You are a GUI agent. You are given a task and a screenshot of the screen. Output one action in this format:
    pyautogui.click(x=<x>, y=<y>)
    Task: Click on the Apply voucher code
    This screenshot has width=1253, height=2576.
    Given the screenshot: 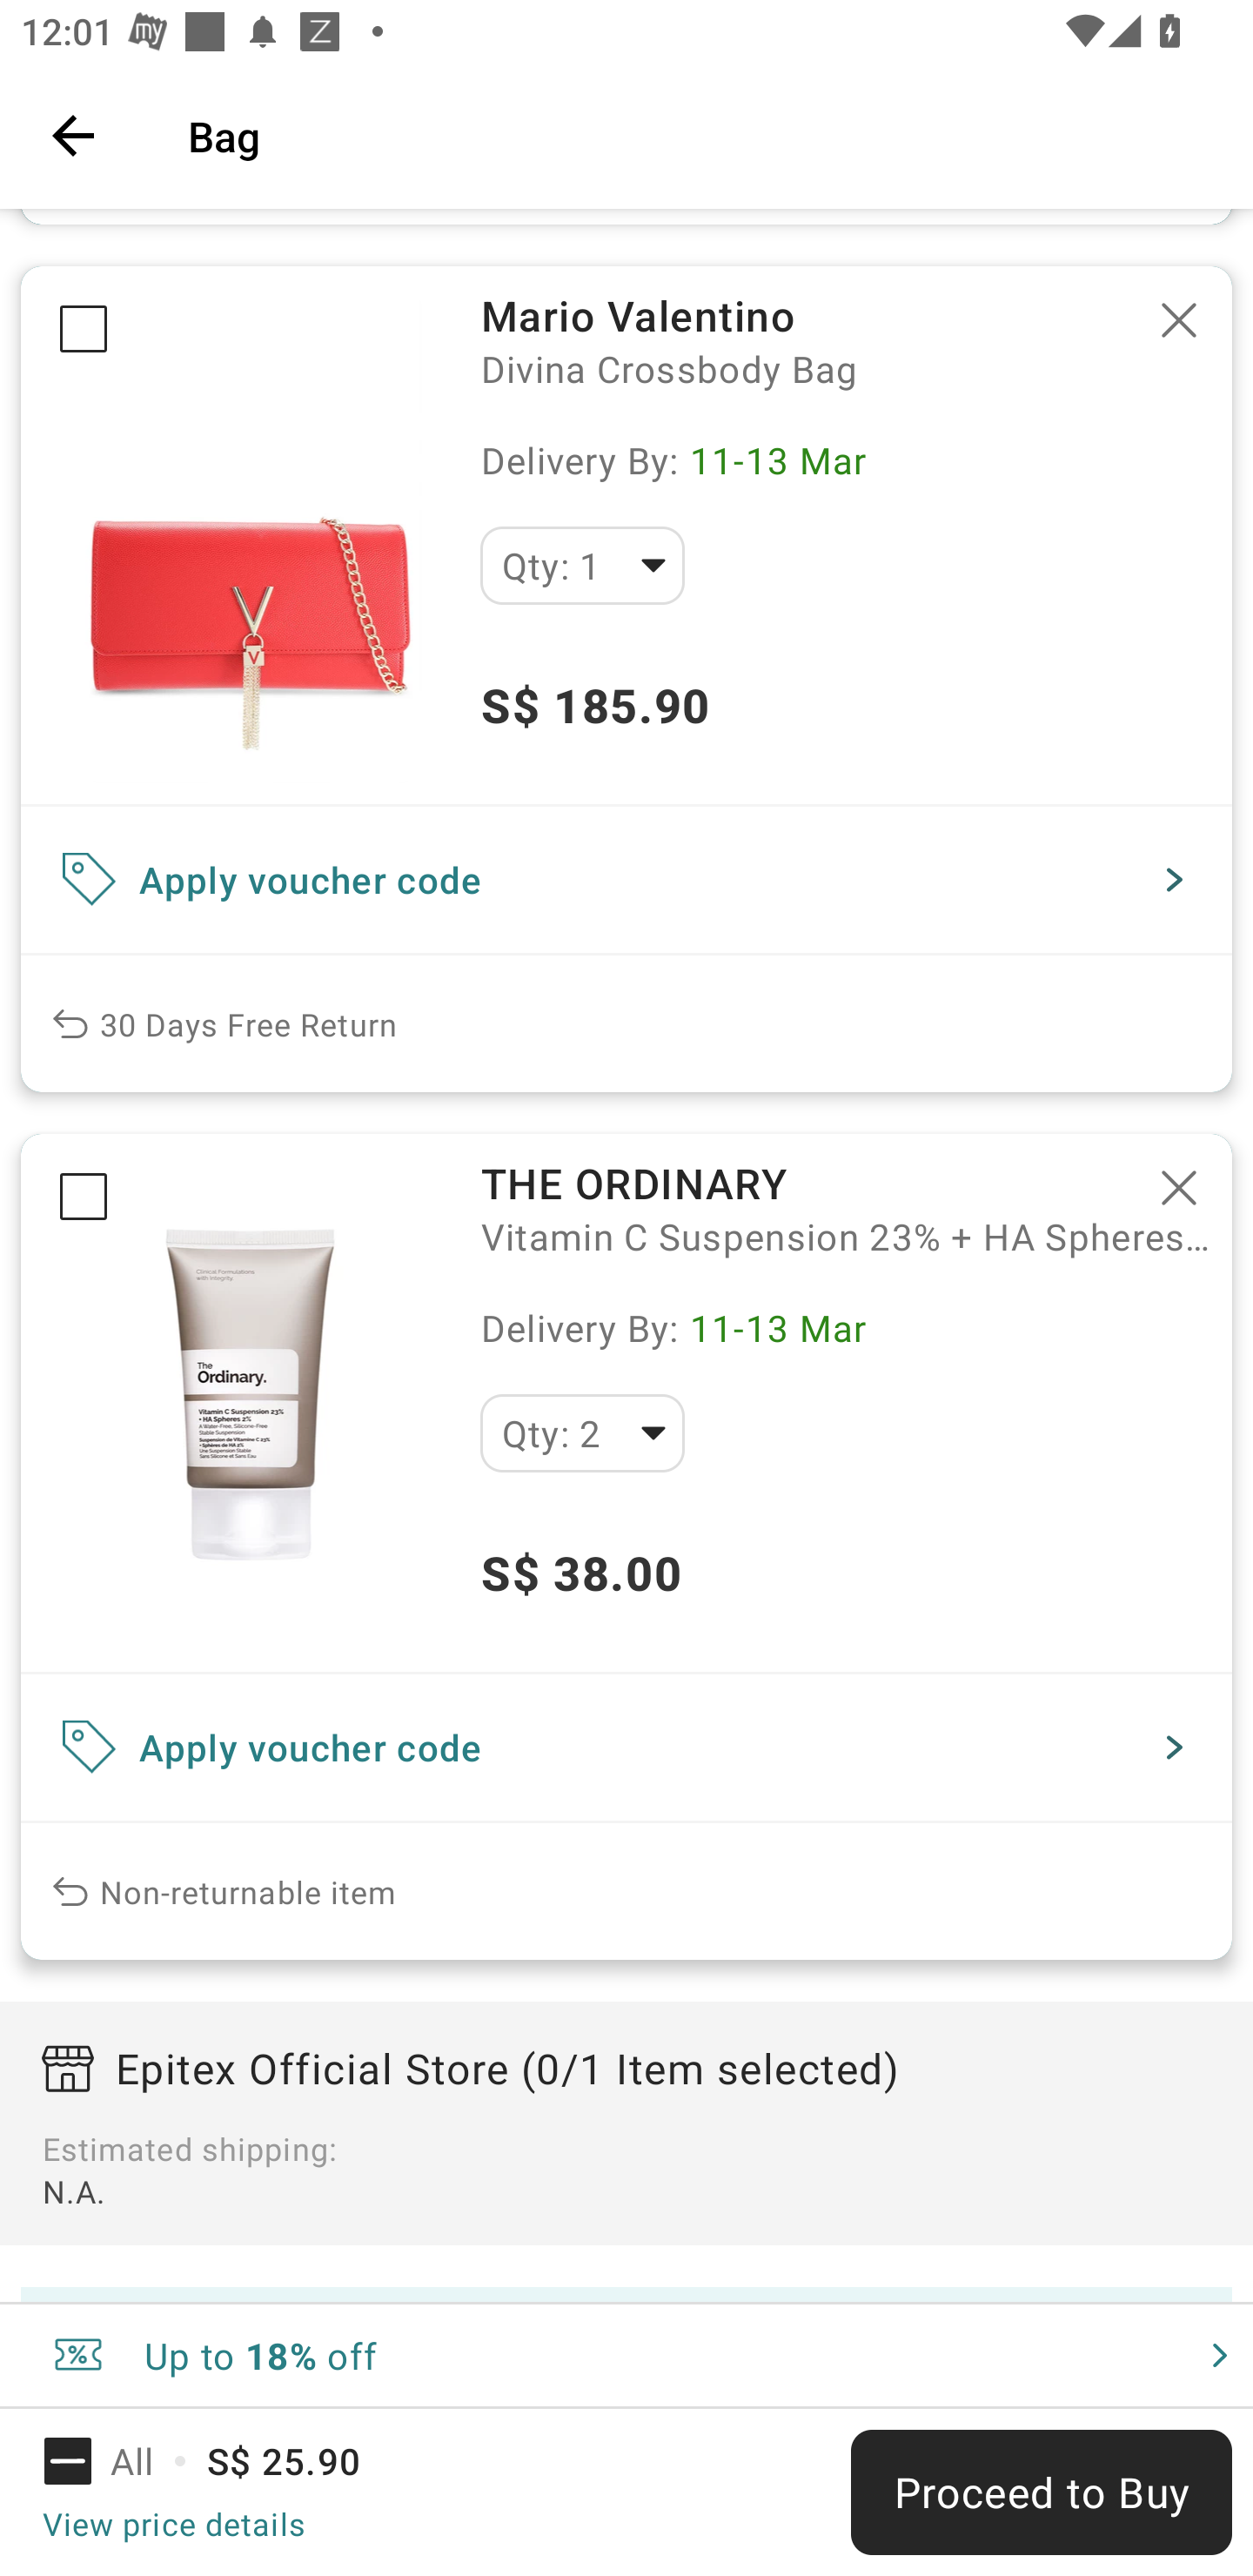 What is the action you would take?
    pyautogui.click(x=626, y=879)
    